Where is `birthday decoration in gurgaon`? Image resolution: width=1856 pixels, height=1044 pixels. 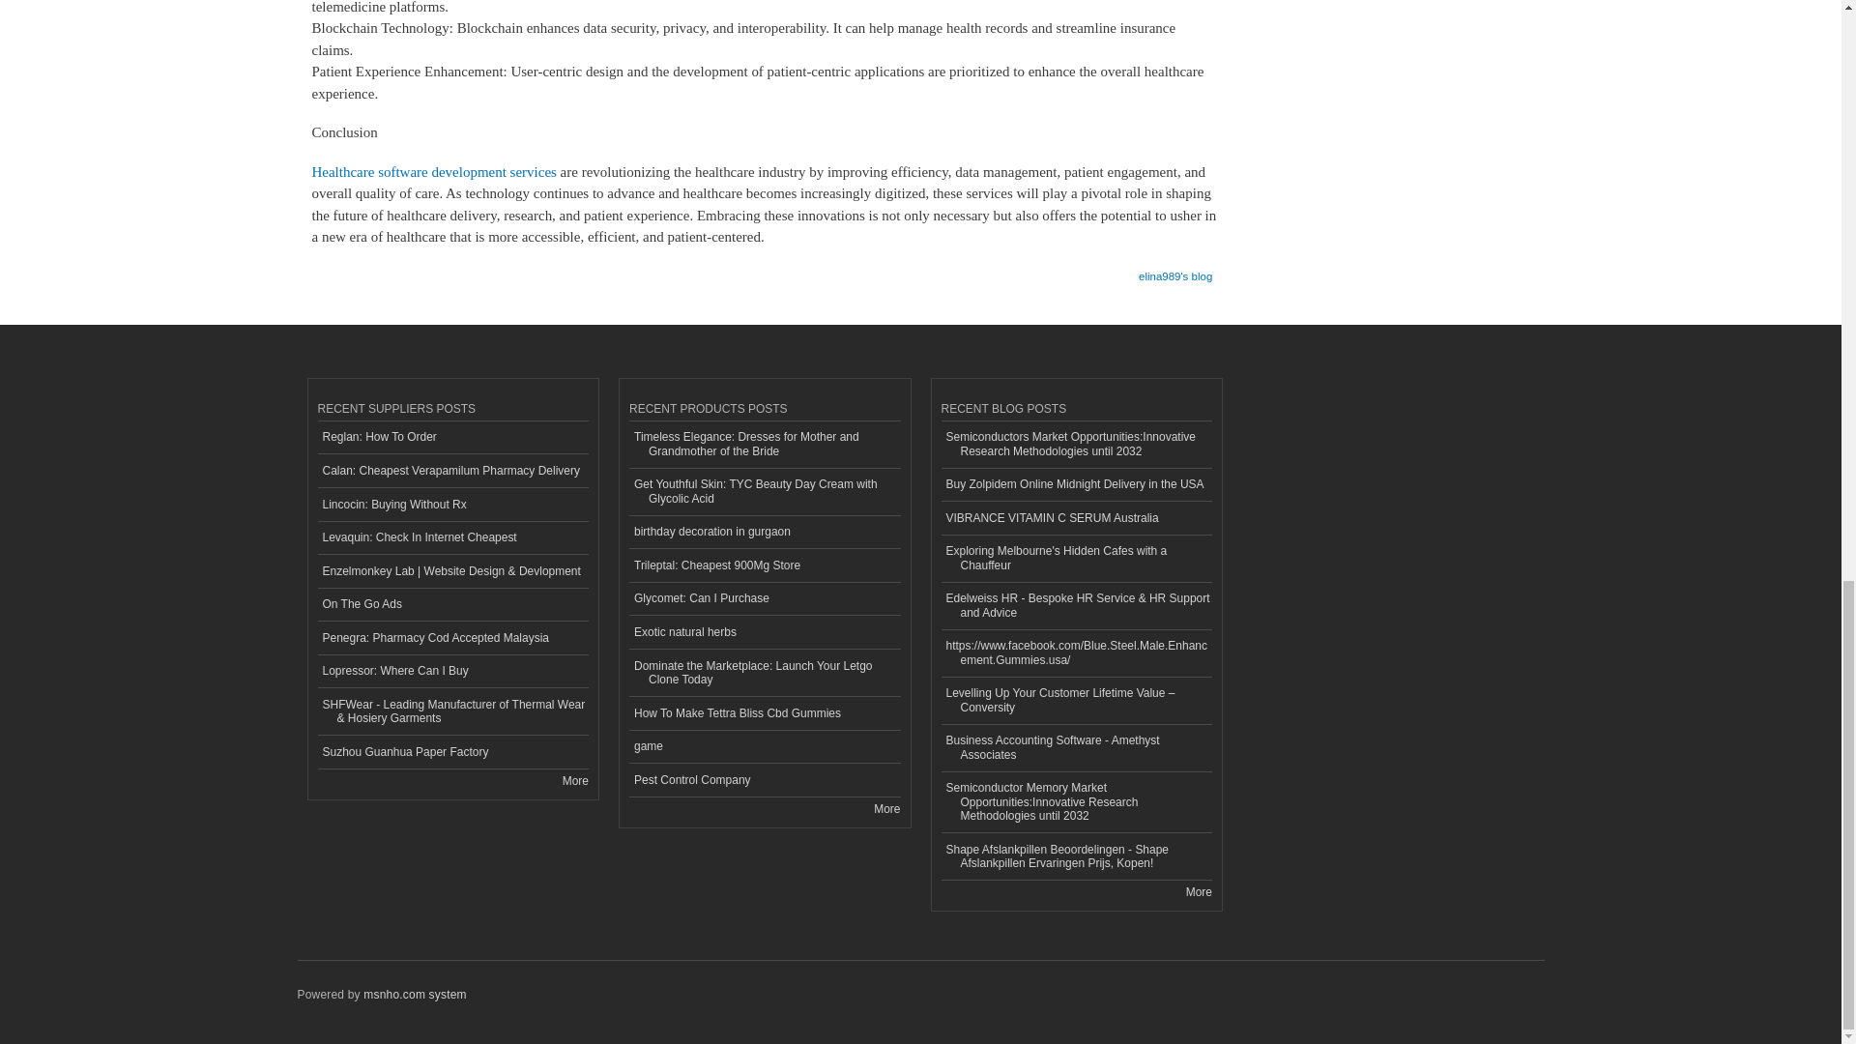 birthday decoration in gurgaon is located at coordinates (764, 533).